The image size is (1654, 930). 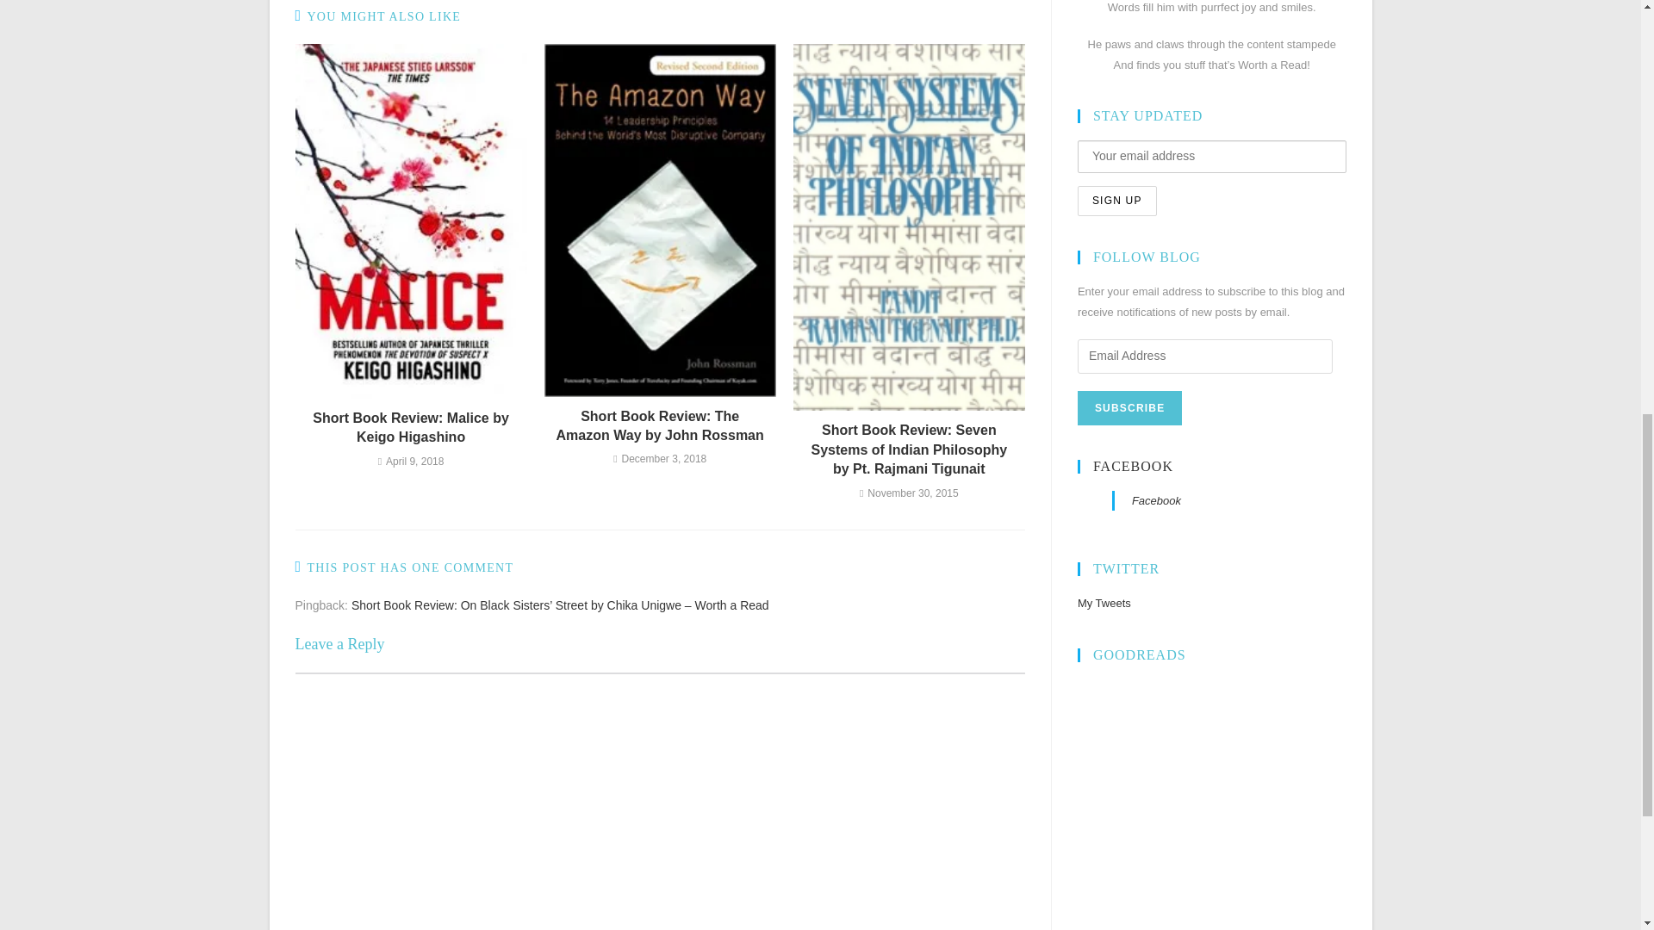 What do you see at coordinates (660, 427) in the screenshot?
I see `Short Book Review: The Amazon Way by John Rossman` at bounding box center [660, 427].